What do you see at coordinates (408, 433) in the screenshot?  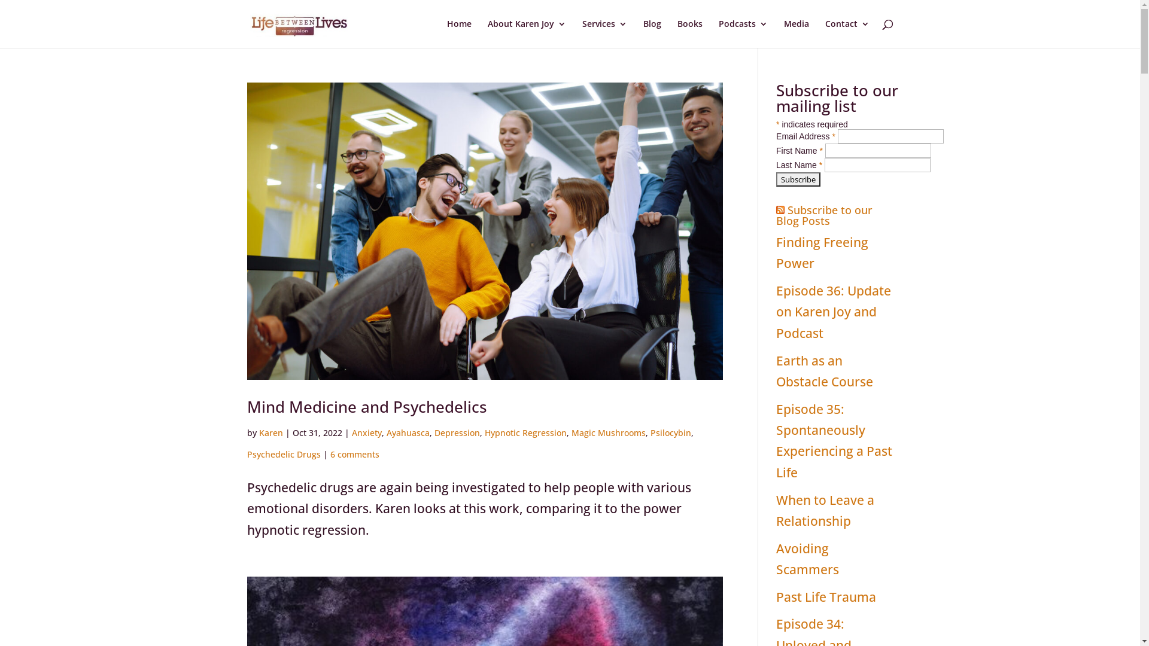 I see `Ayahuasca` at bounding box center [408, 433].